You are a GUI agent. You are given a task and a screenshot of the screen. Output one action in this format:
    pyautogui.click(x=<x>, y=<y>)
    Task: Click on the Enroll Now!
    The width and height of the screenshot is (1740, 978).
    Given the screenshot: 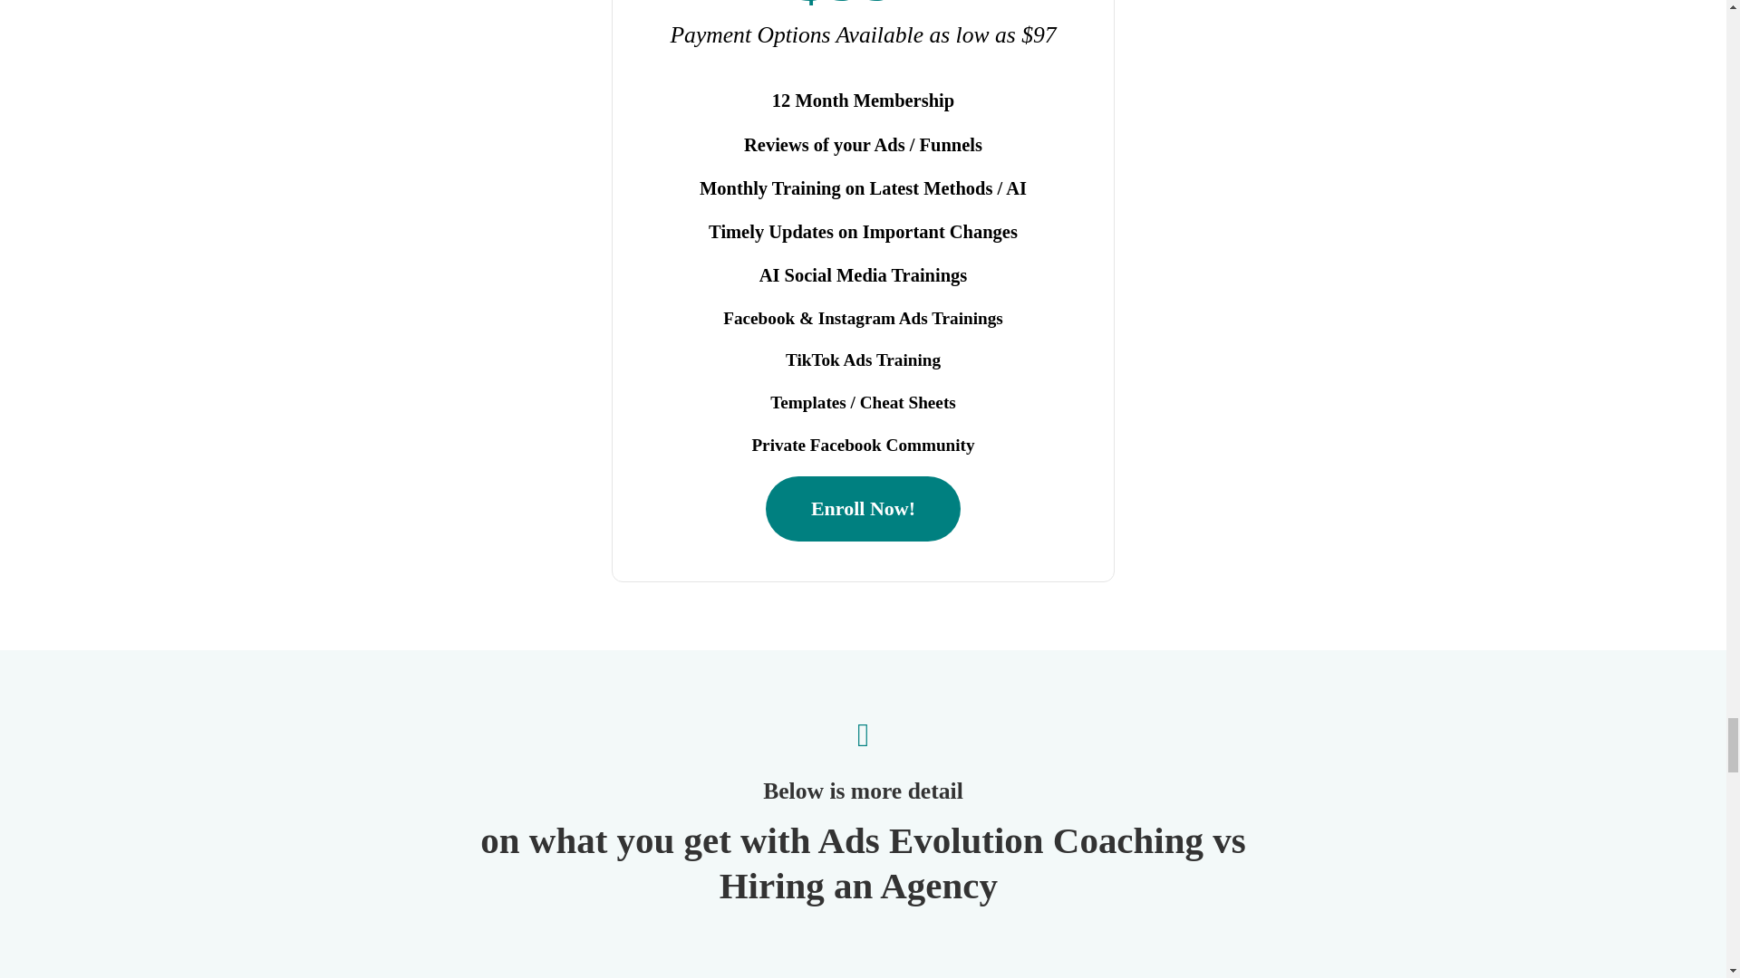 What is the action you would take?
    pyautogui.click(x=863, y=508)
    